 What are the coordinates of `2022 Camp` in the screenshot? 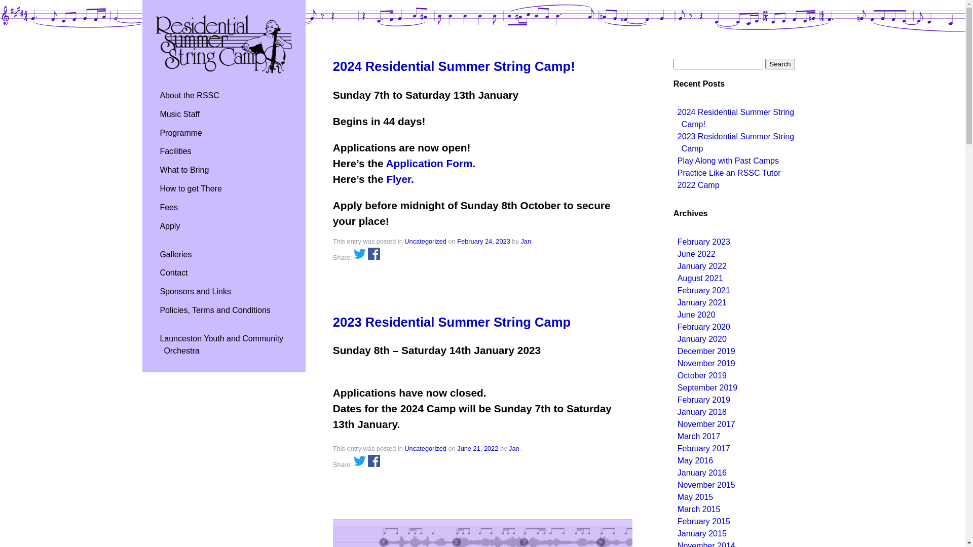 It's located at (698, 185).